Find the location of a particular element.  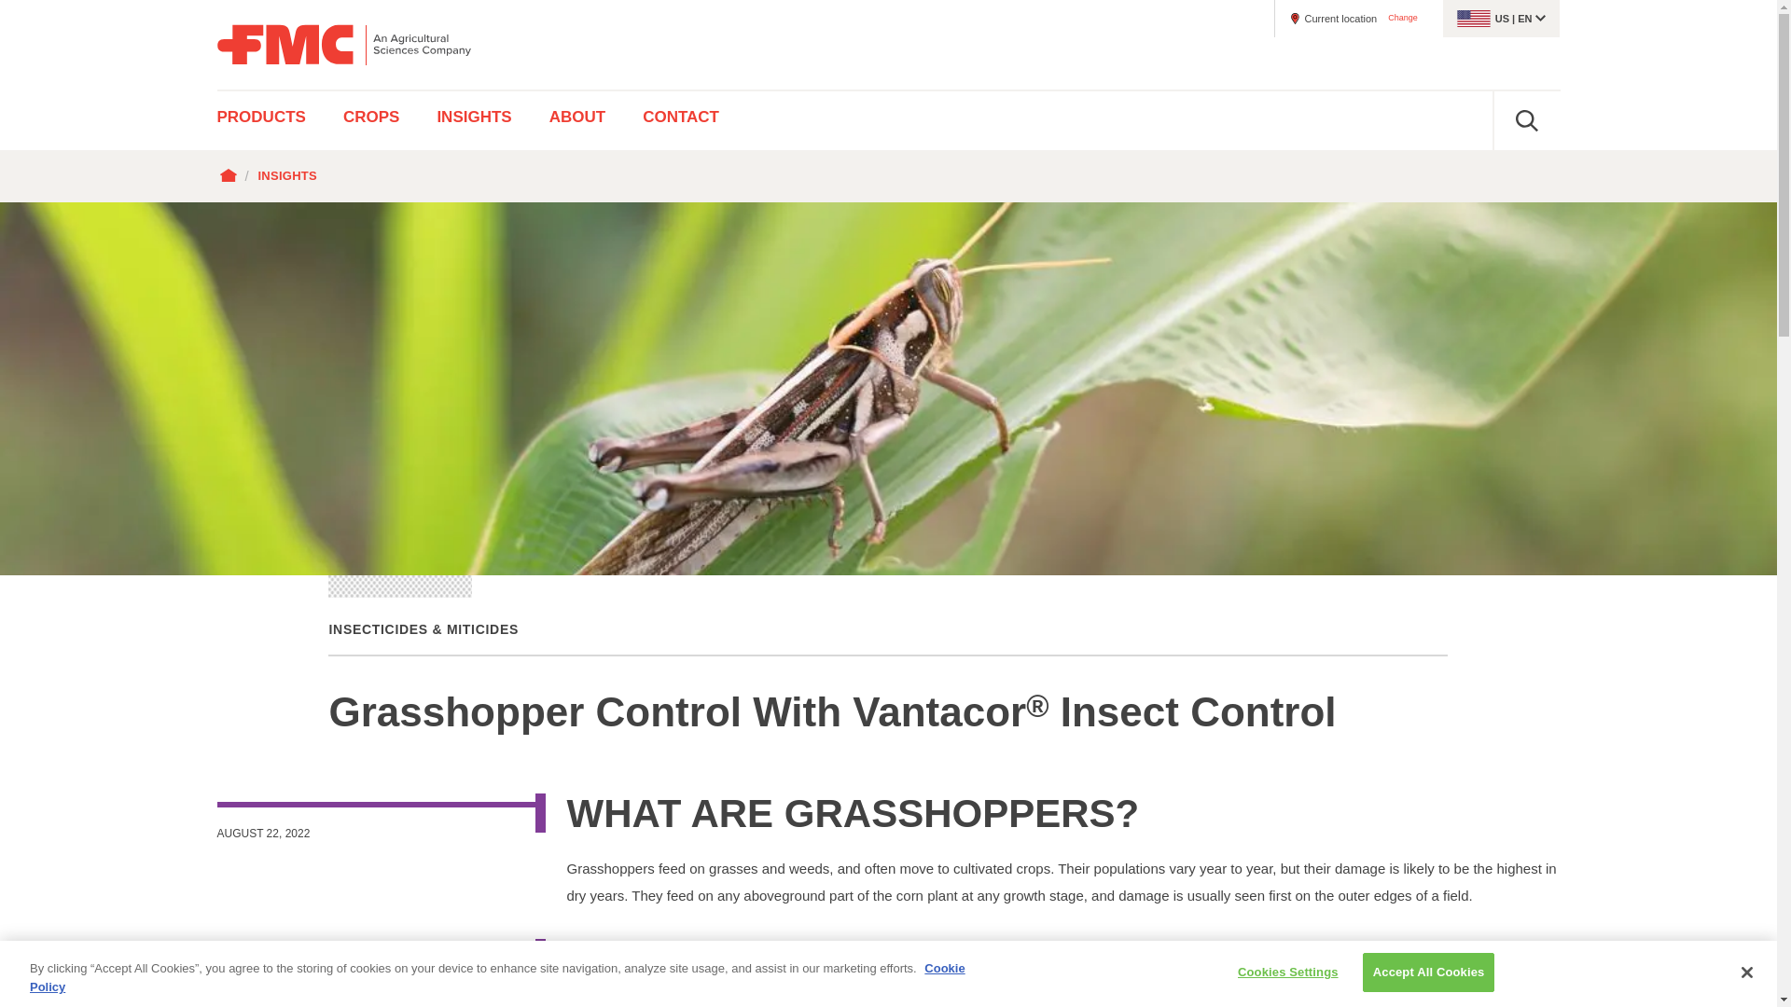

INSIGHTS is located at coordinates (474, 120).